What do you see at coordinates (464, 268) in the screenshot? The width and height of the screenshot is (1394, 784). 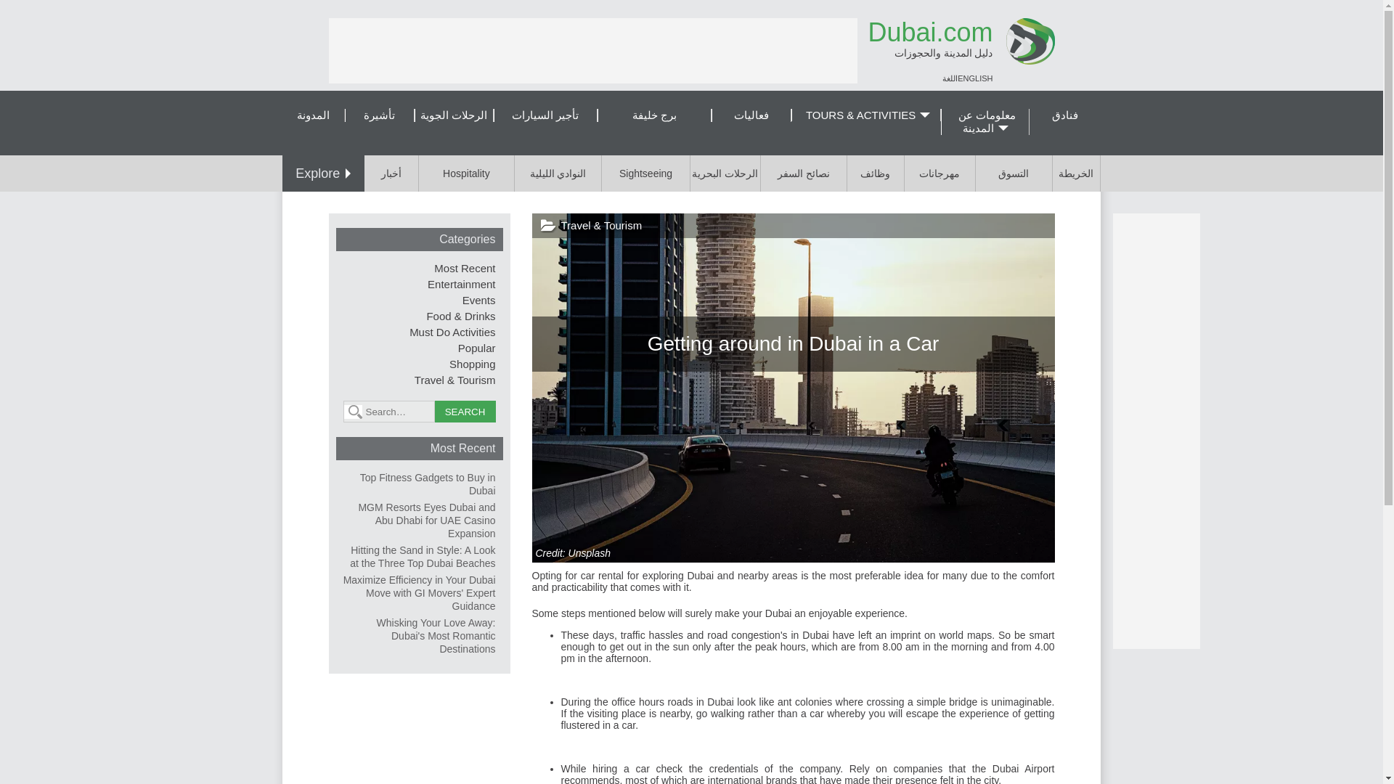 I see `Most Recent` at bounding box center [464, 268].